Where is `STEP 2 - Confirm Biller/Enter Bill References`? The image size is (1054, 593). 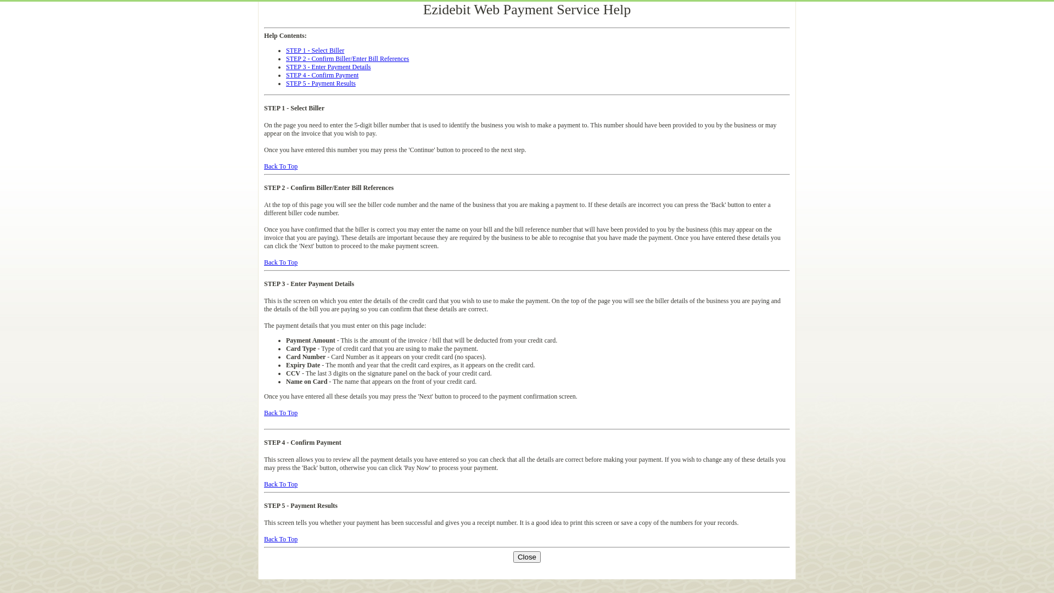
STEP 2 - Confirm Biller/Enter Bill References is located at coordinates (347, 59).